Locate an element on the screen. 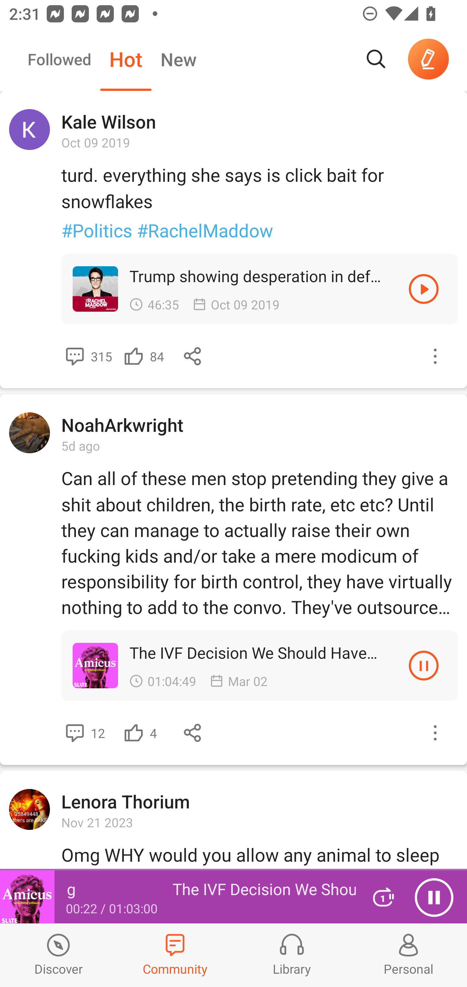 The height and width of the screenshot is (987, 467). Discover is located at coordinates (58, 955).